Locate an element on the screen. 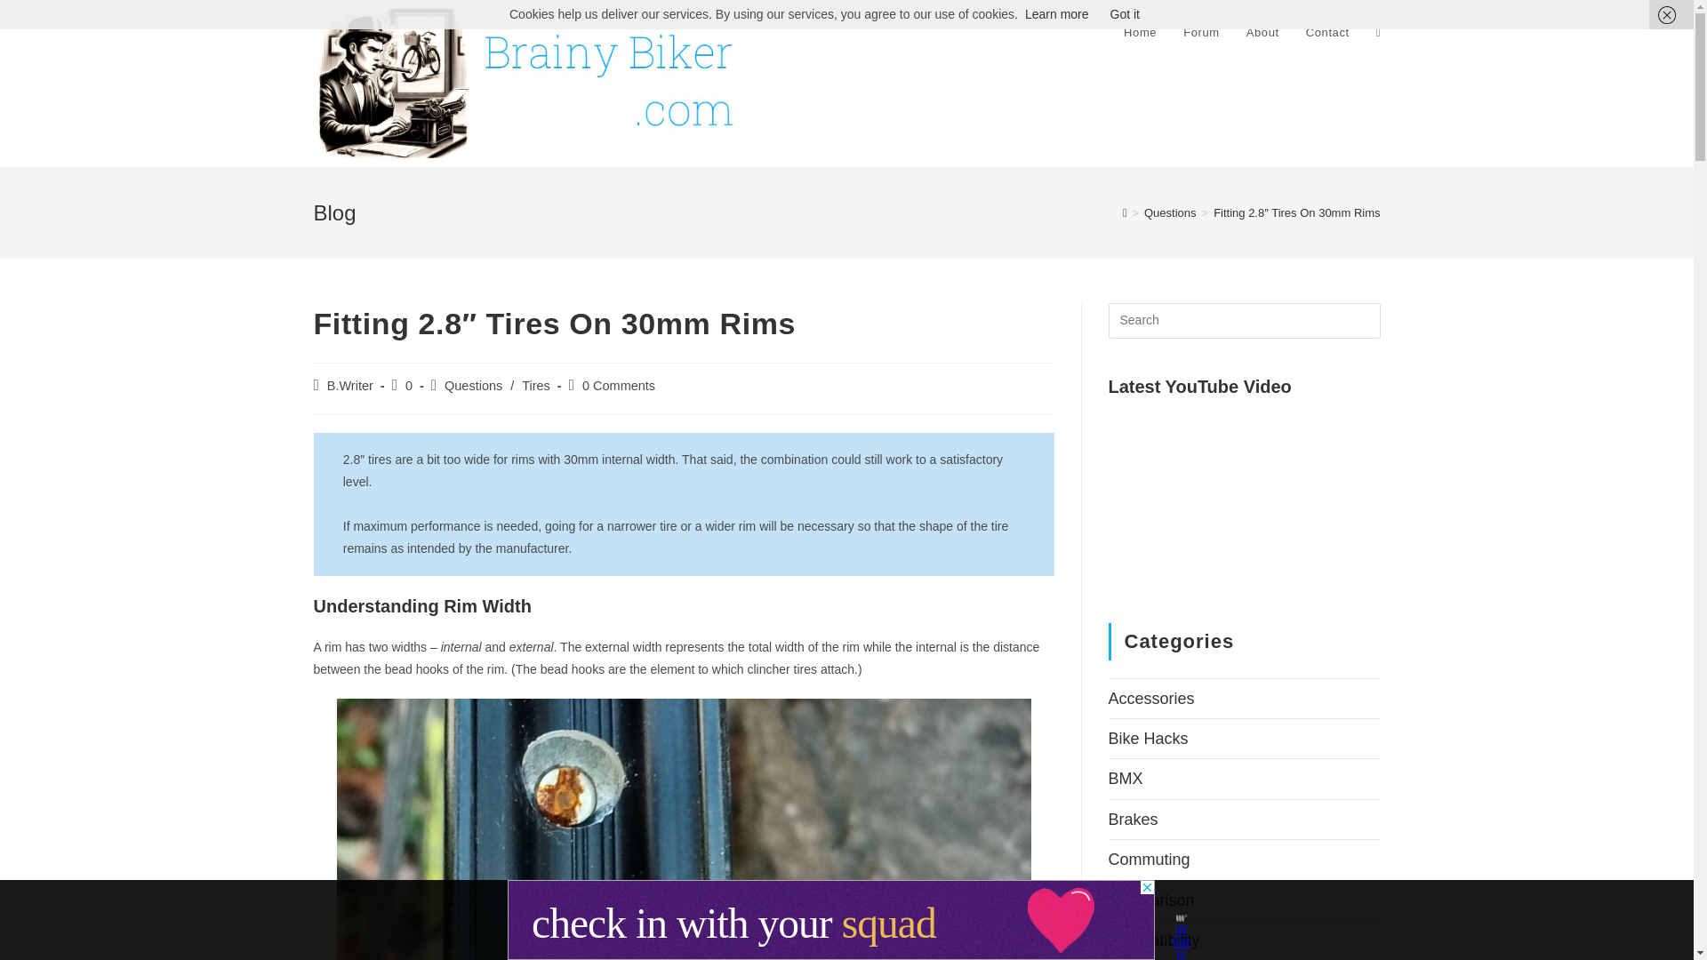 This screenshot has height=960, width=1707. BMX is located at coordinates (1125, 779).